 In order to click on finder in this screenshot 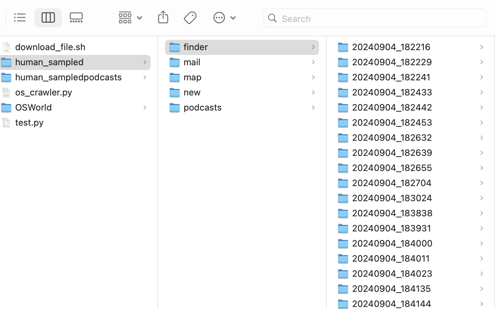, I will do `click(197, 47)`.